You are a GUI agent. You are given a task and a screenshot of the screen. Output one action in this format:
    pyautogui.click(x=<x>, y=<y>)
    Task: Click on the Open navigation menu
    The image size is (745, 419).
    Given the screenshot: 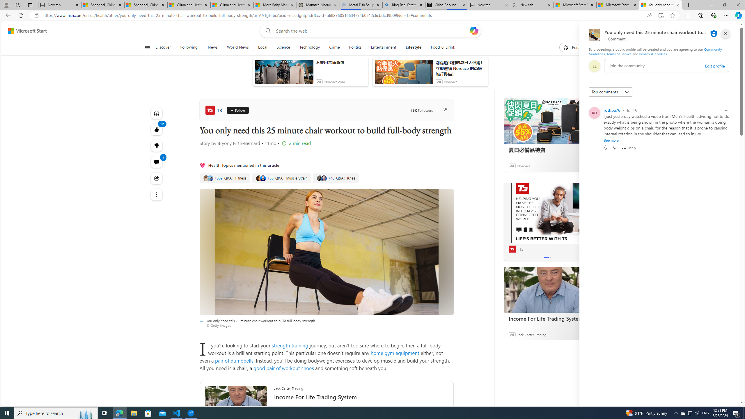 What is the action you would take?
    pyautogui.click(x=147, y=47)
    